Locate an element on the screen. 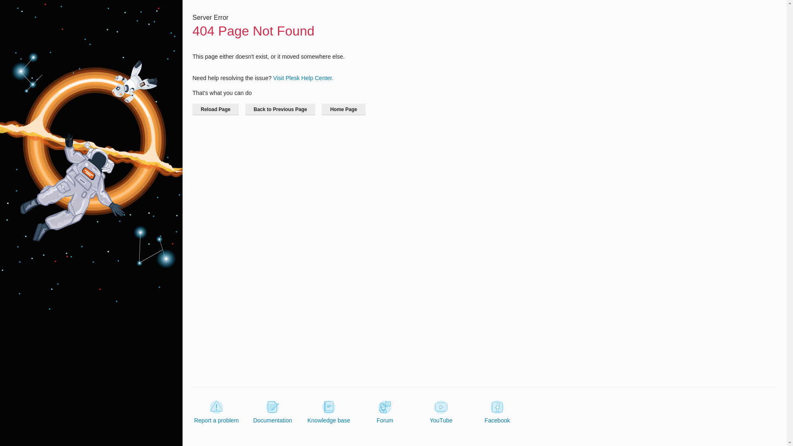 The height and width of the screenshot is (446, 793). Visit Plesk Help Center. is located at coordinates (303, 78).